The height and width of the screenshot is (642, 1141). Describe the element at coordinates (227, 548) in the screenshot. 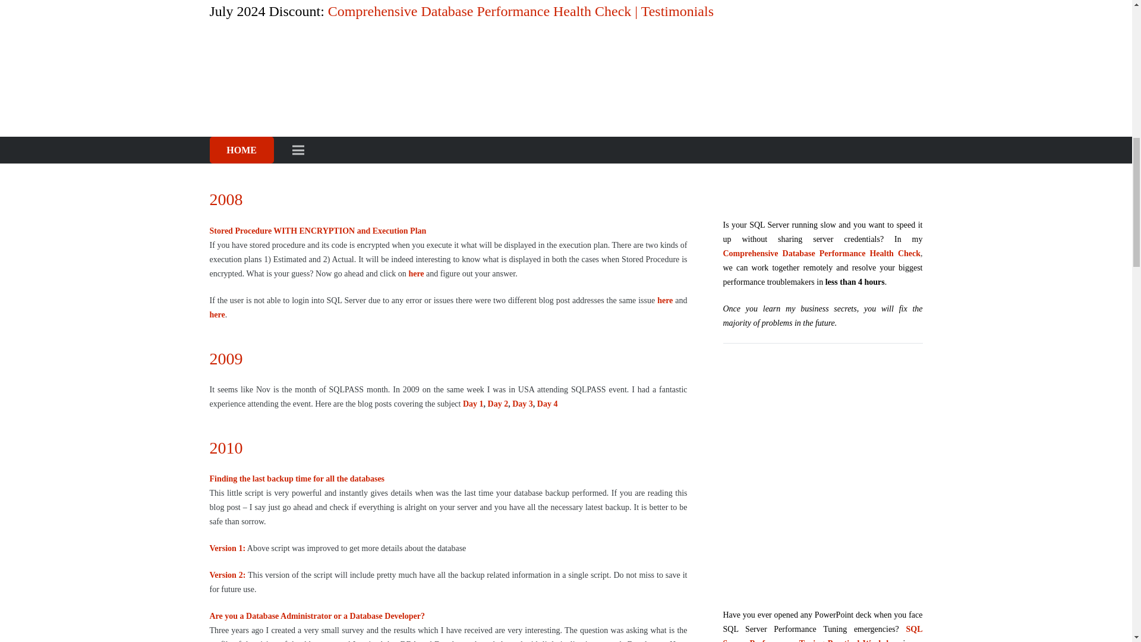

I see `Version 1:` at that location.